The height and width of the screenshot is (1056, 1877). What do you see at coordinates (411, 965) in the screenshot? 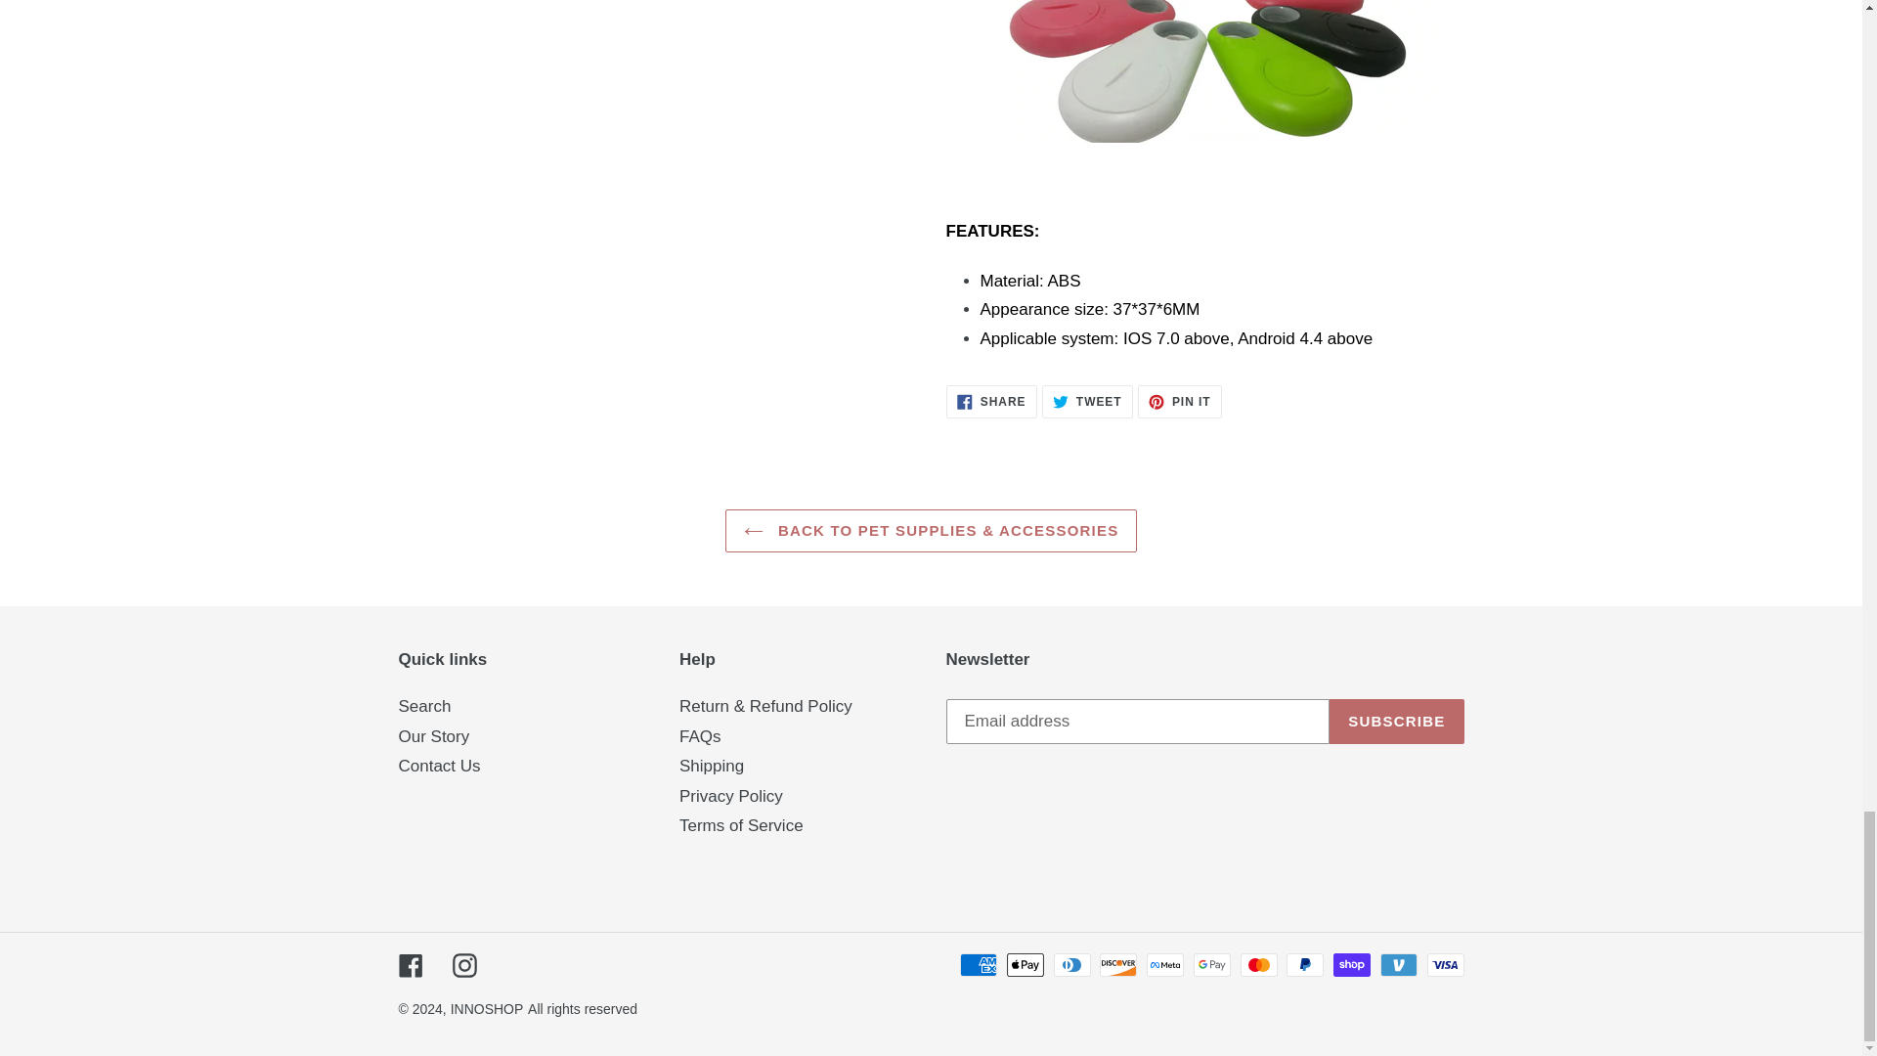
I see `Facebook` at bounding box center [411, 965].